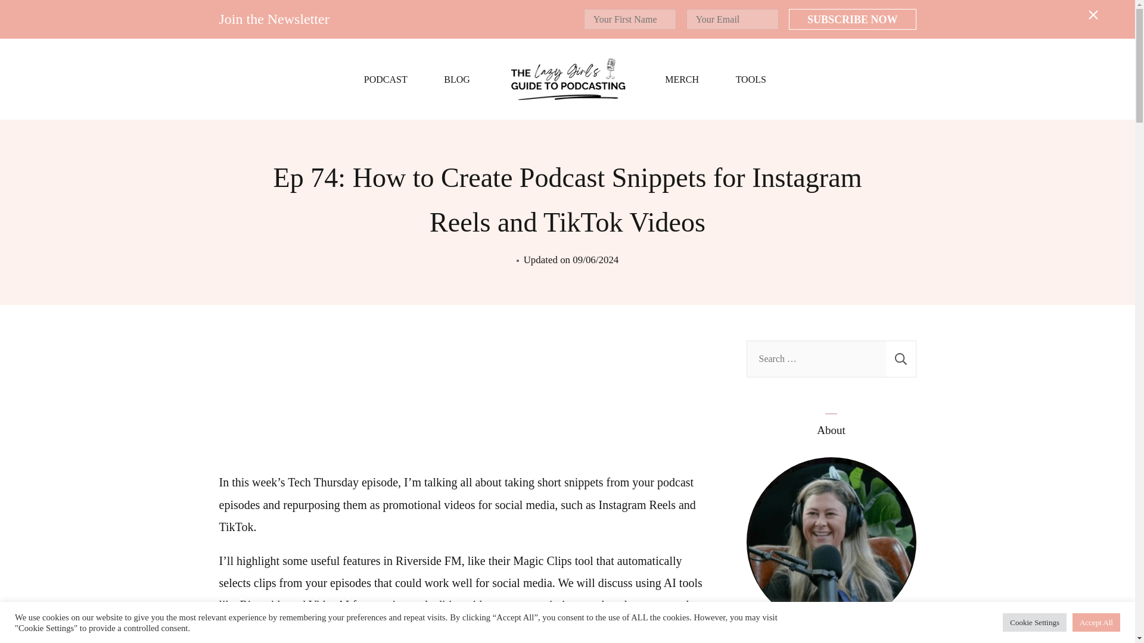 The width and height of the screenshot is (1144, 643). I want to click on BLOG, so click(456, 80).